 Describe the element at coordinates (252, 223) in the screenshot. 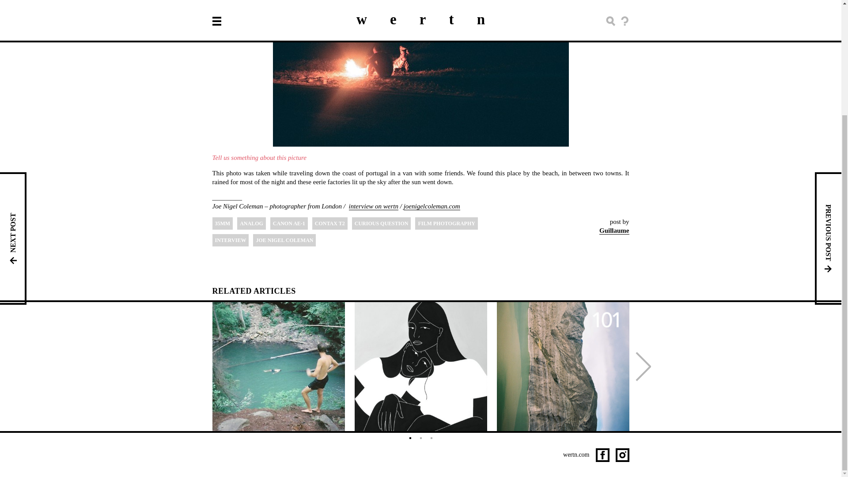

I see `ANALOG` at that location.